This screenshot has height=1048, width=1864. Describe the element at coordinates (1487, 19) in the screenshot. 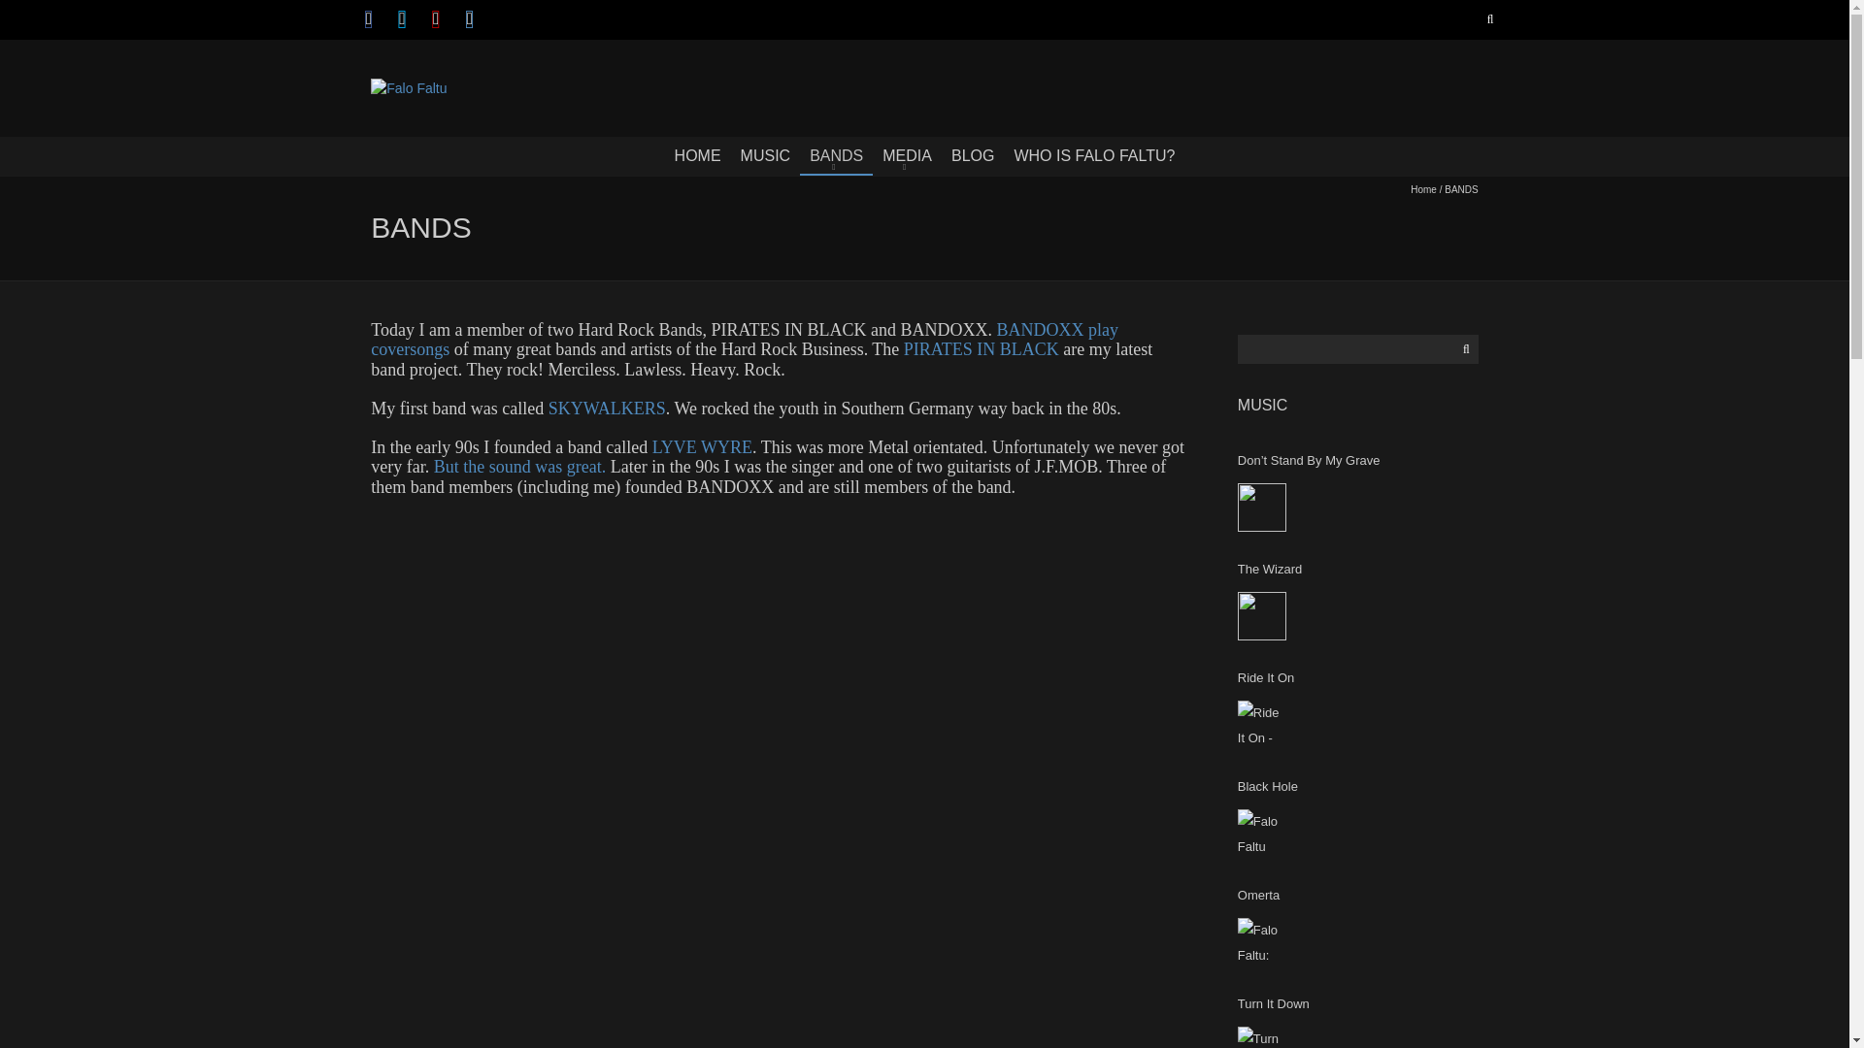

I see `Suche` at that location.